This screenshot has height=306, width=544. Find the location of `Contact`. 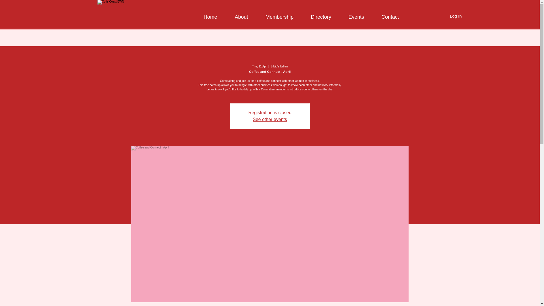

Contact is located at coordinates (390, 14).